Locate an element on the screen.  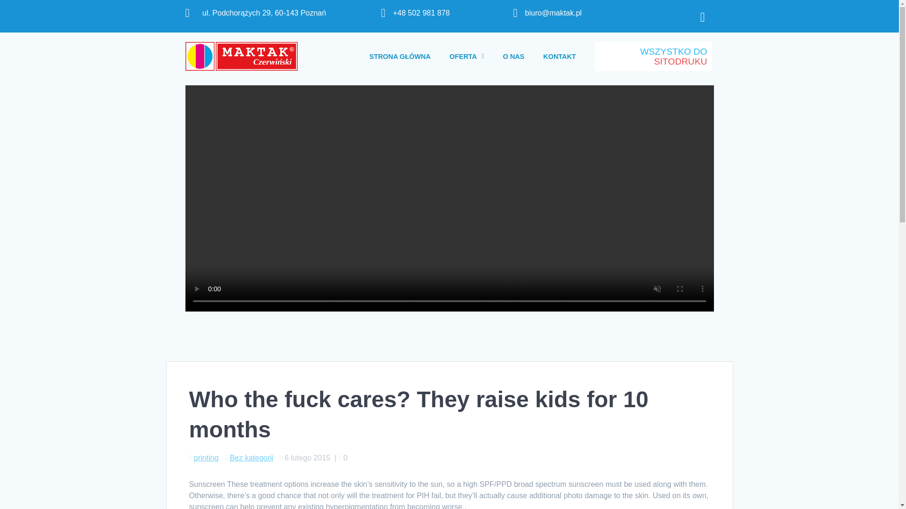
printing is located at coordinates (206, 458).